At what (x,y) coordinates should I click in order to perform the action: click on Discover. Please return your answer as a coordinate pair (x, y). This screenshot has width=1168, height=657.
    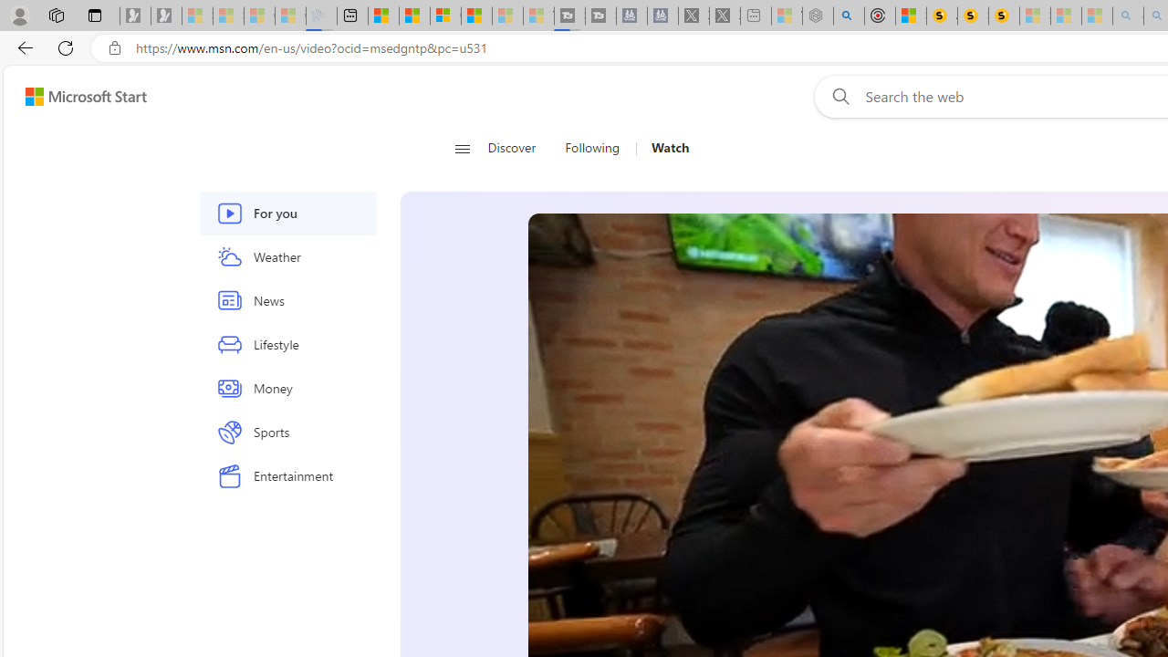
    Looking at the image, I should click on (518, 148).